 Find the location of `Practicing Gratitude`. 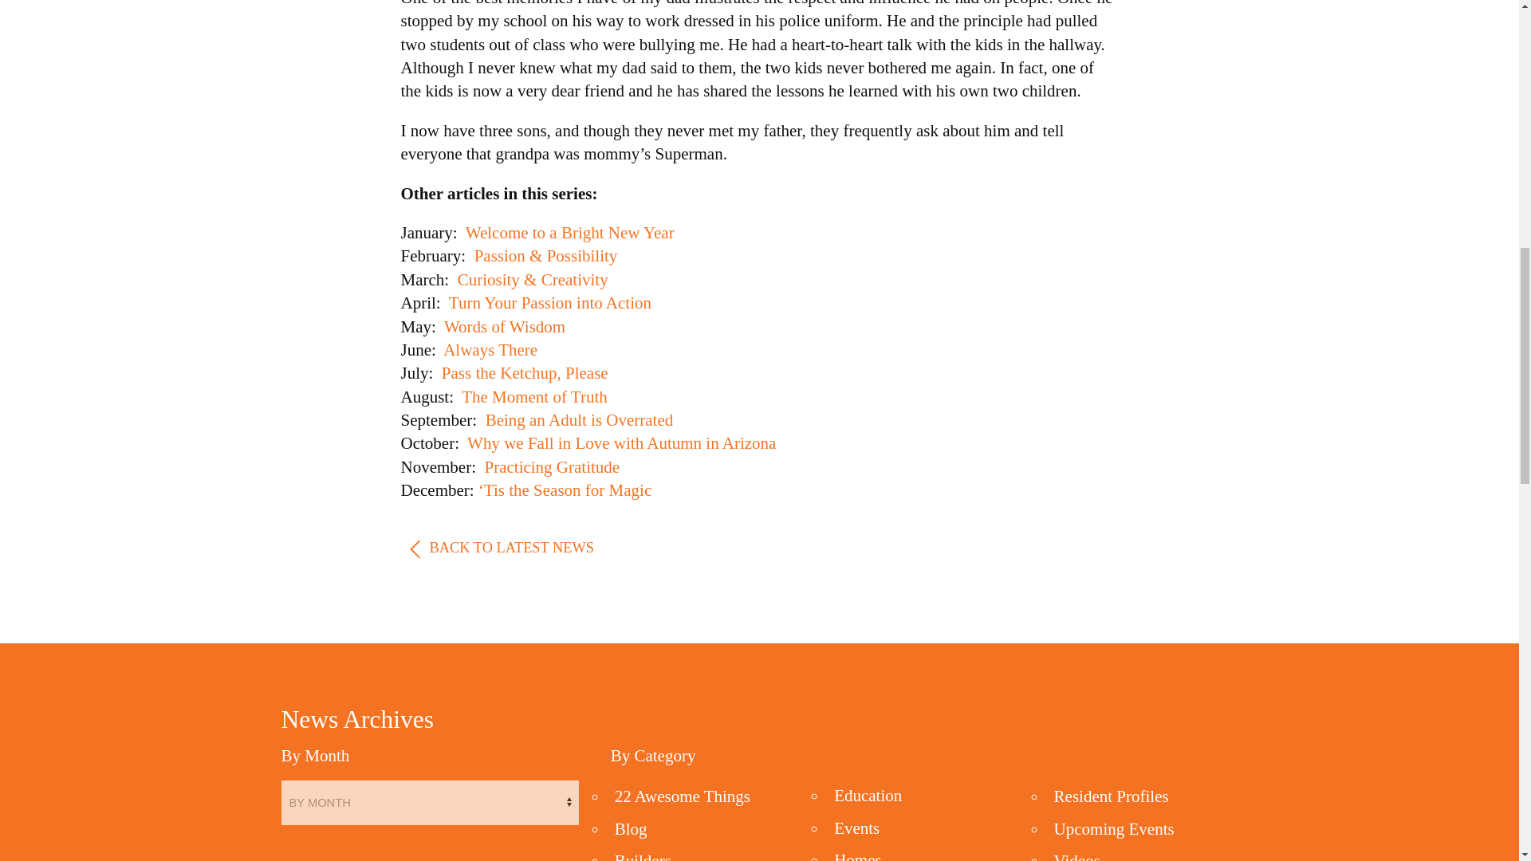

Practicing Gratitude is located at coordinates (552, 467).